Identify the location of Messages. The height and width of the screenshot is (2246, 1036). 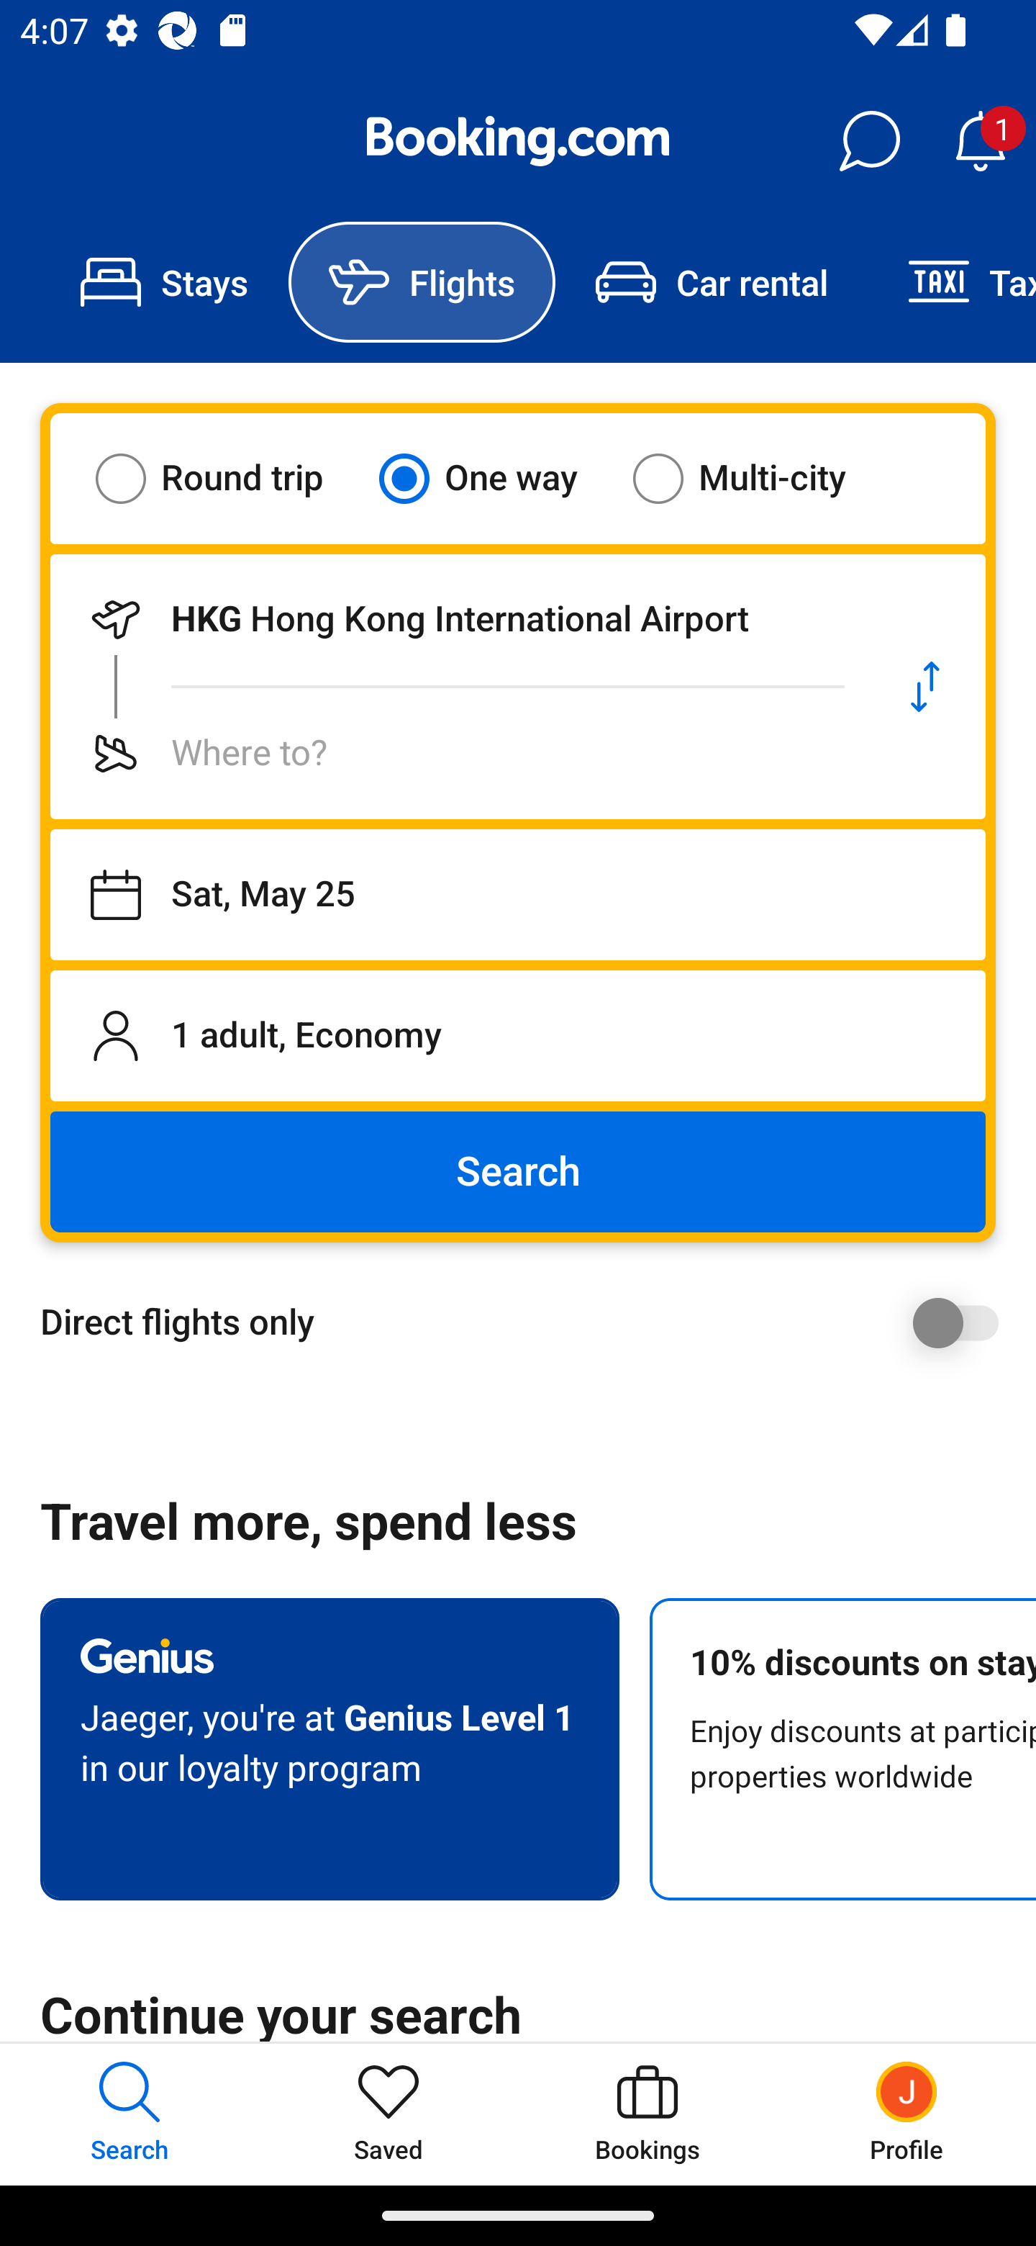
(869, 141).